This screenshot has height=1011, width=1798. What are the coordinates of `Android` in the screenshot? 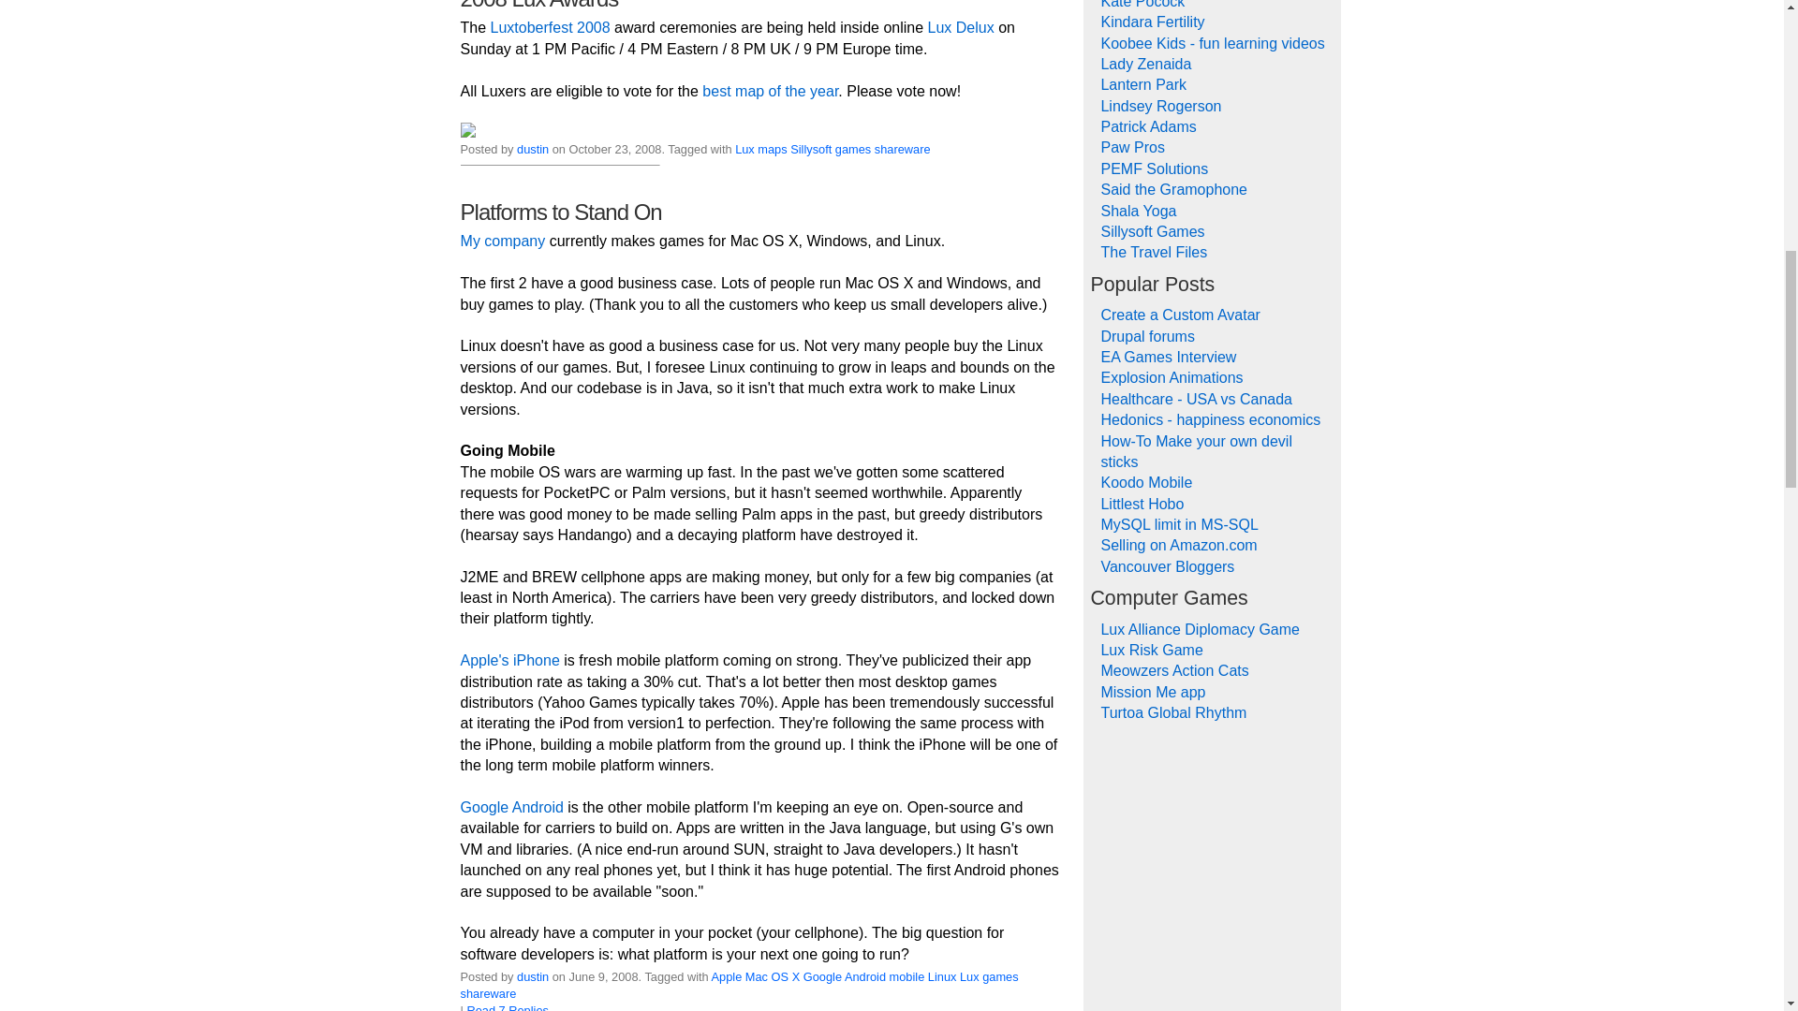 It's located at (865, 975).